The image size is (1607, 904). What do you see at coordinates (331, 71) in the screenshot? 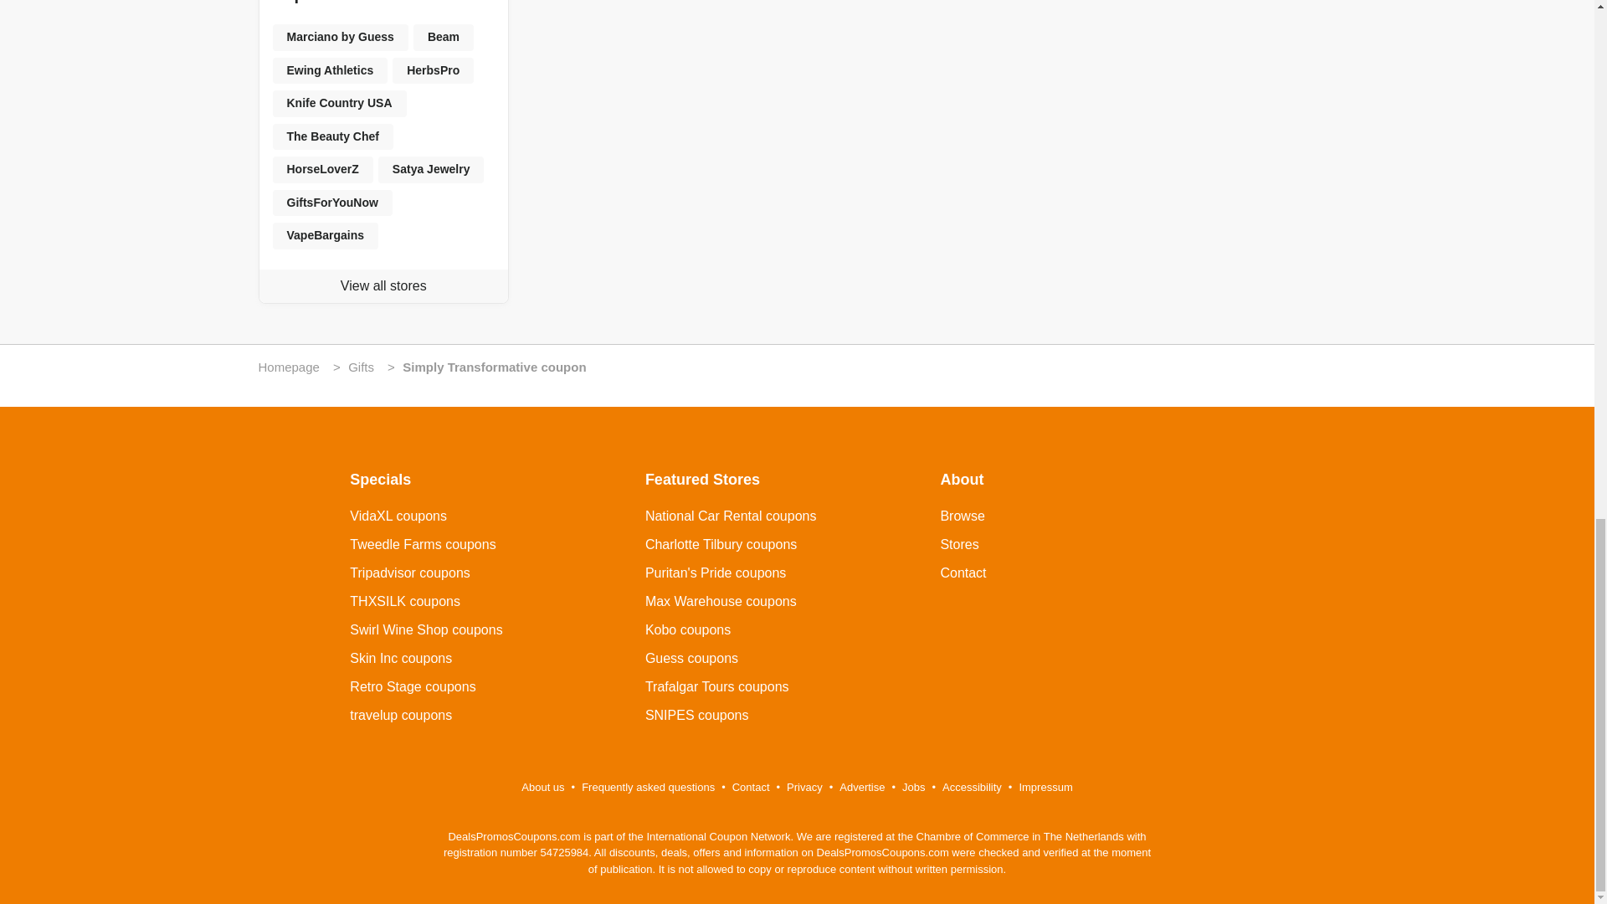
I see `Ewing Athletics coupon` at bounding box center [331, 71].